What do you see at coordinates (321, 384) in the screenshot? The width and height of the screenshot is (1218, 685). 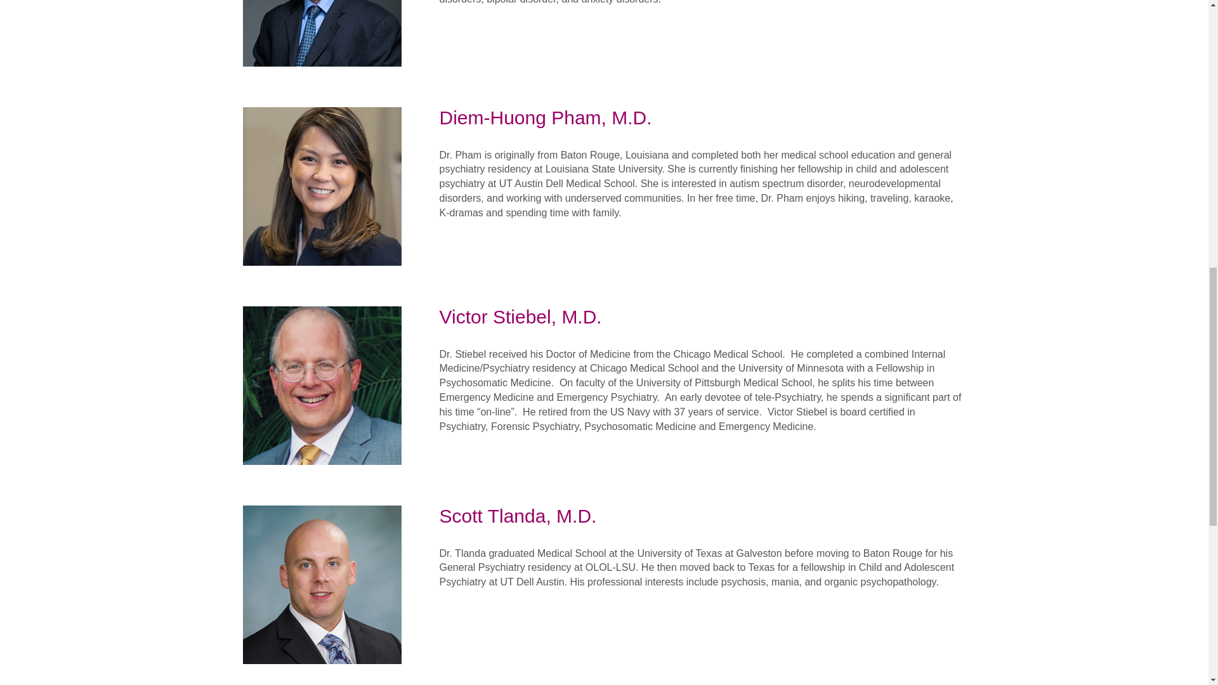 I see `Victor Stiebel, M.D.` at bounding box center [321, 384].